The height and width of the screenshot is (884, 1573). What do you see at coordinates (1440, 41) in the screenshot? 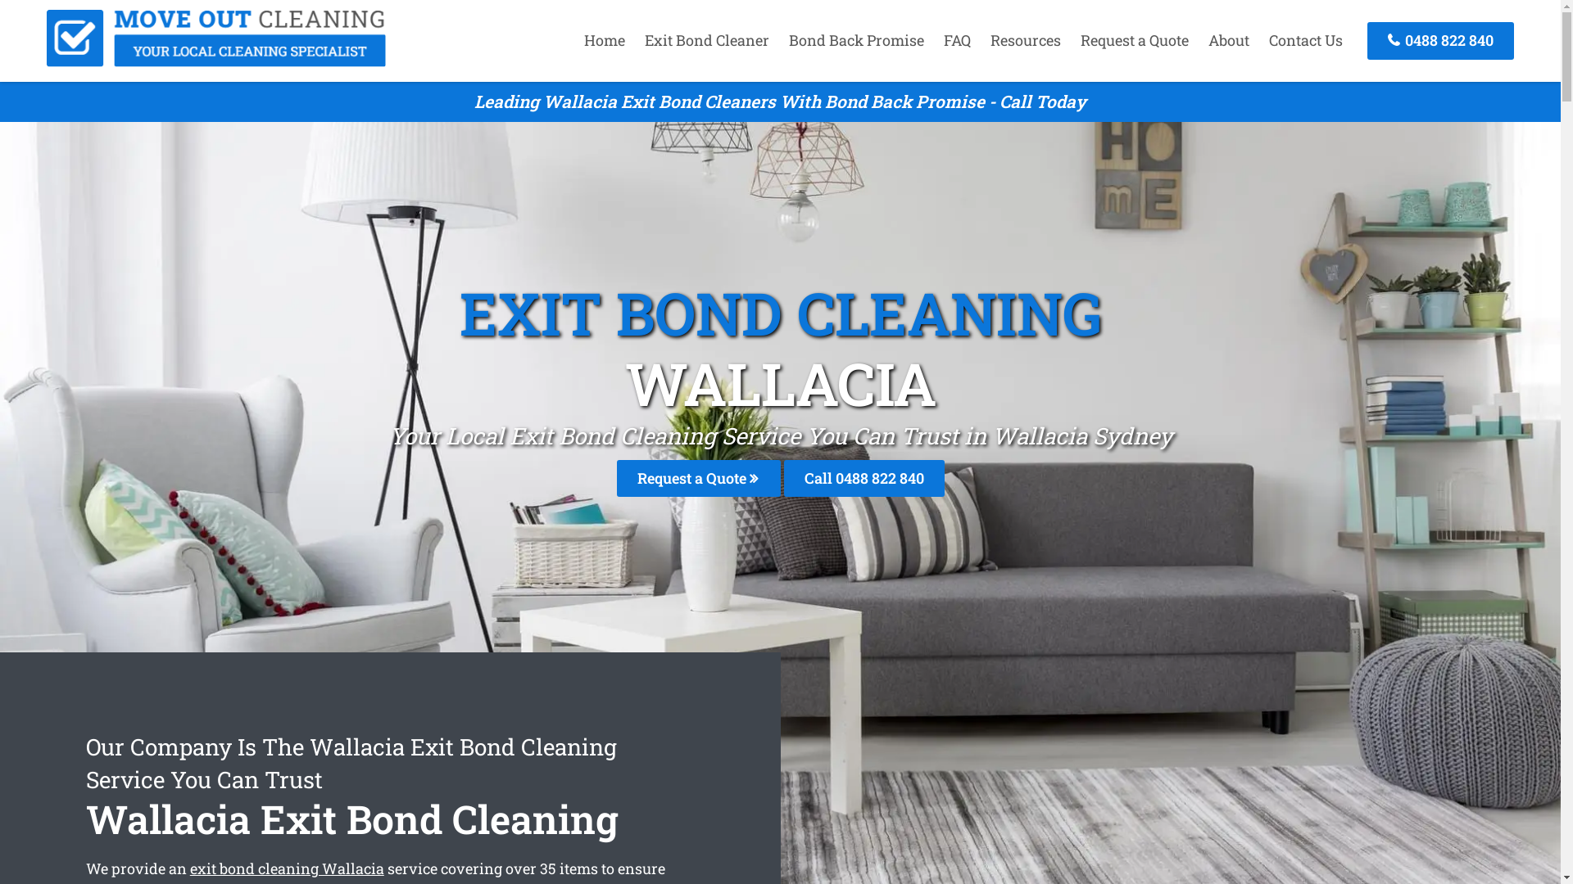
I see `0488 822 840` at bounding box center [1440, 41].